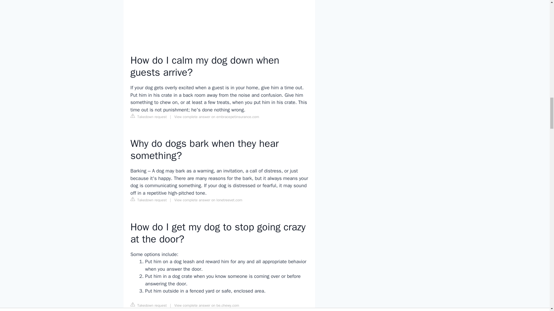  Describe the element at coordinates (148, 200) in the screenshot. I see `Takedown request` at that location.